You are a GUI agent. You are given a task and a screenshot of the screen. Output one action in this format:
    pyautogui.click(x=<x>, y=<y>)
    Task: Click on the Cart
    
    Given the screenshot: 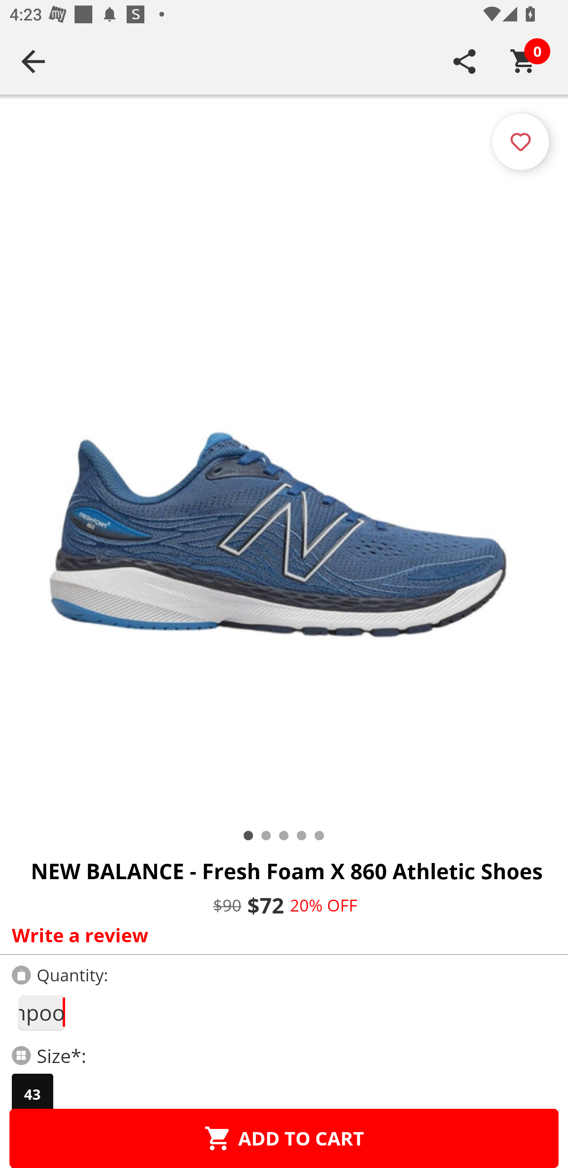 What is the action you would take?
    pyautogui.click(x=523, y=61)
    